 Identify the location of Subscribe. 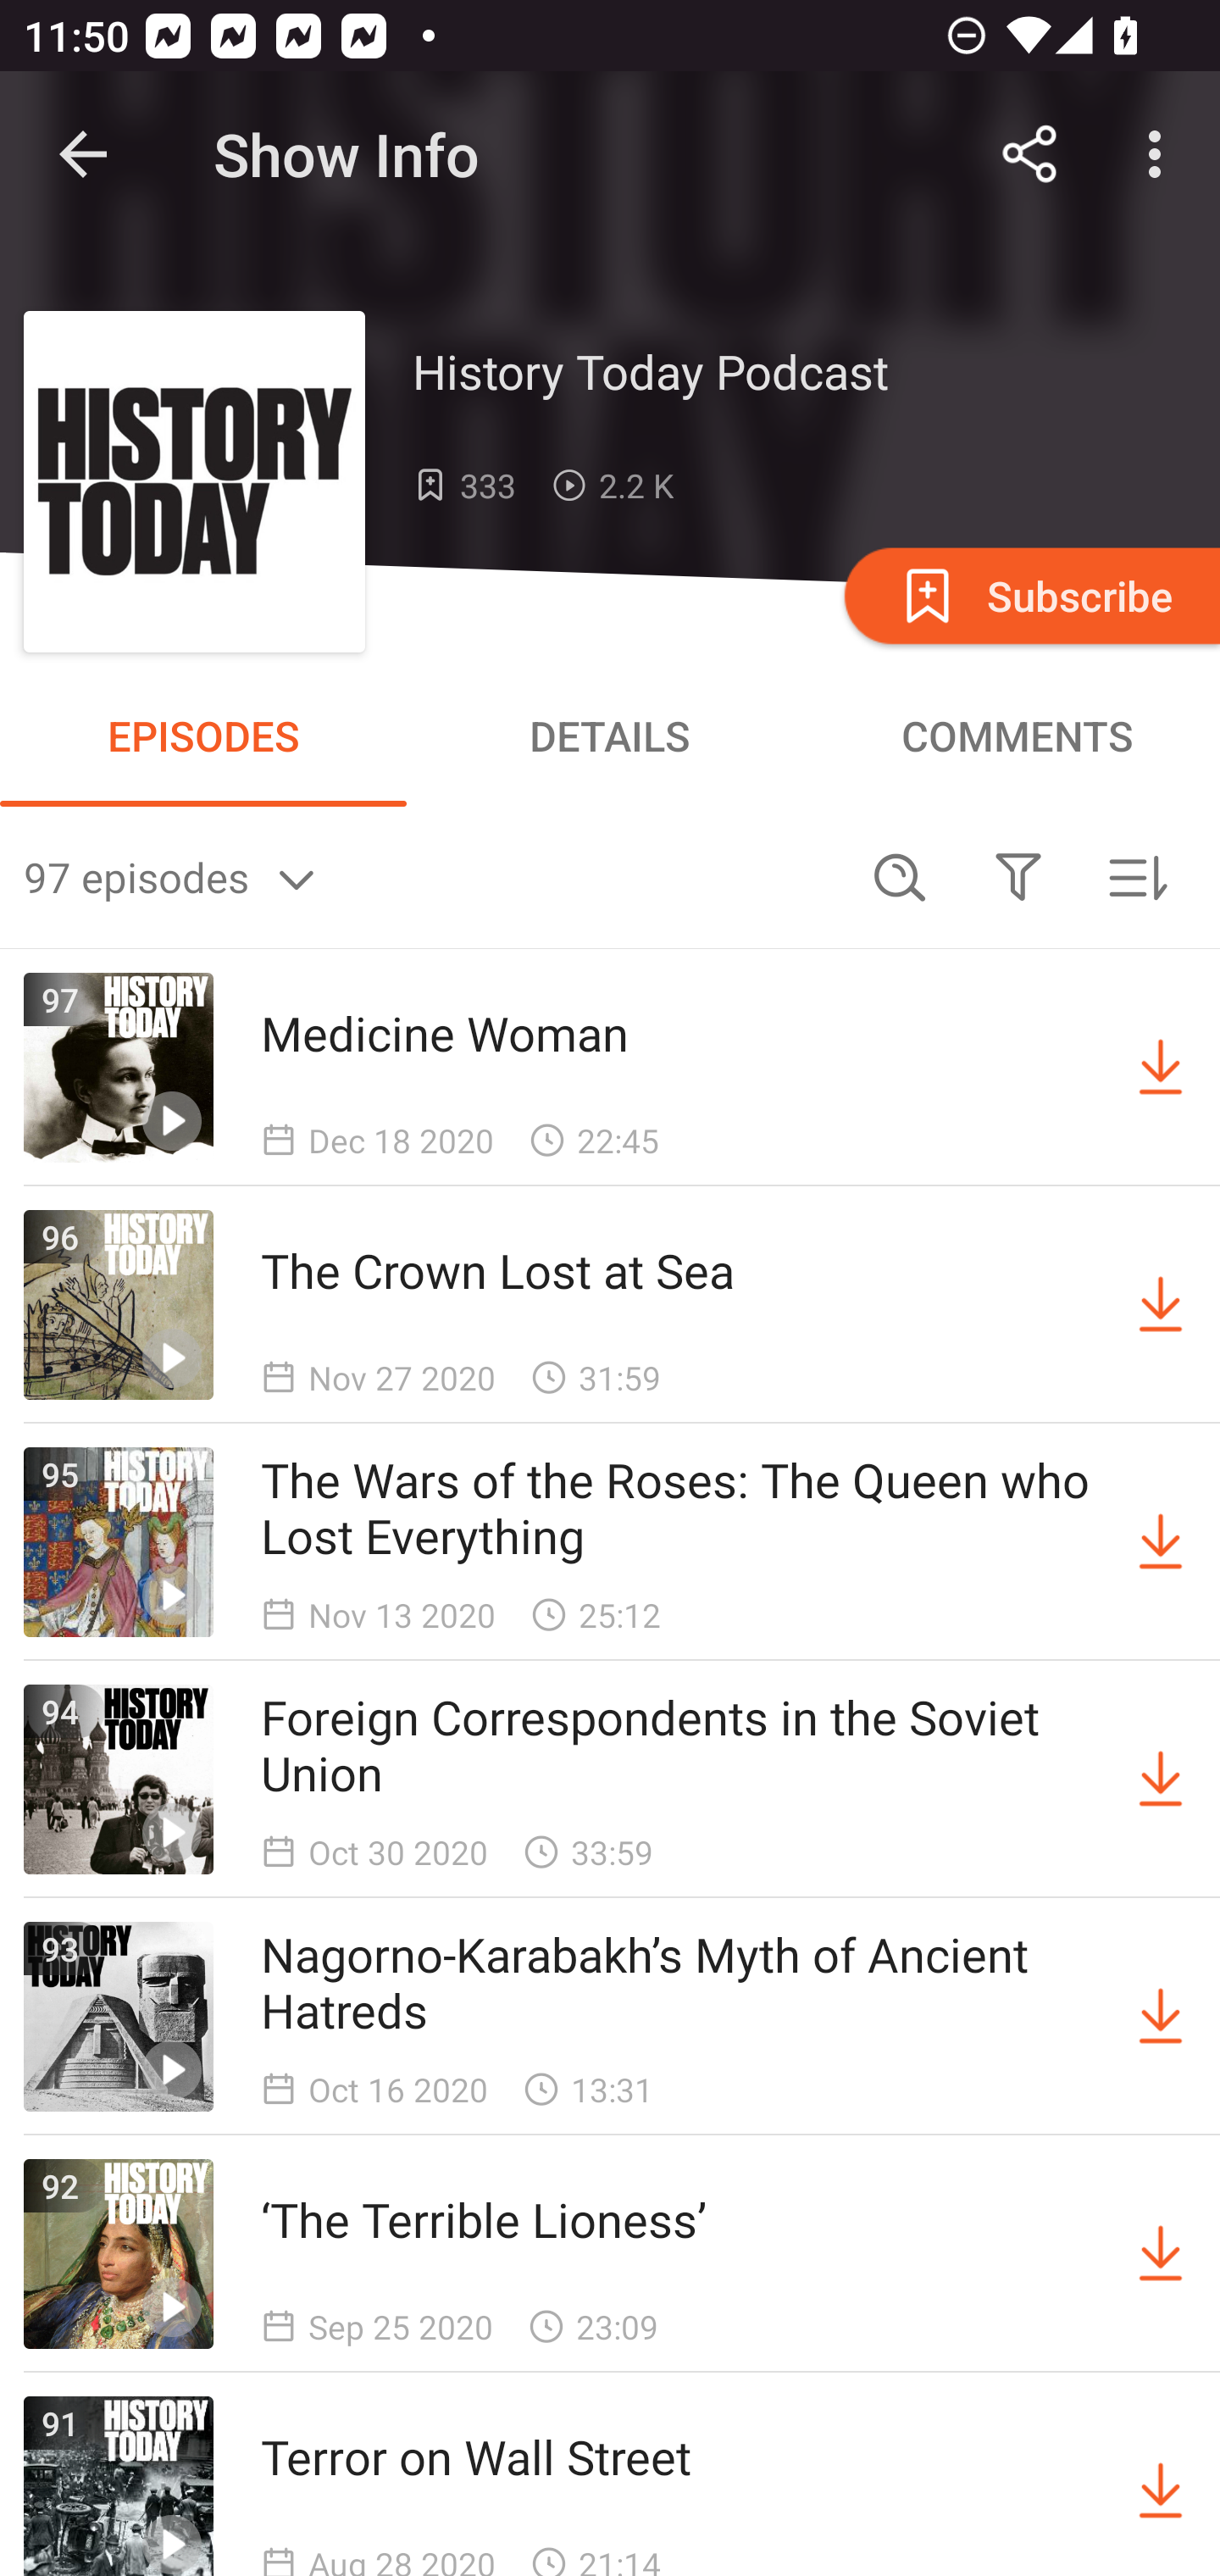
(1029, 595).